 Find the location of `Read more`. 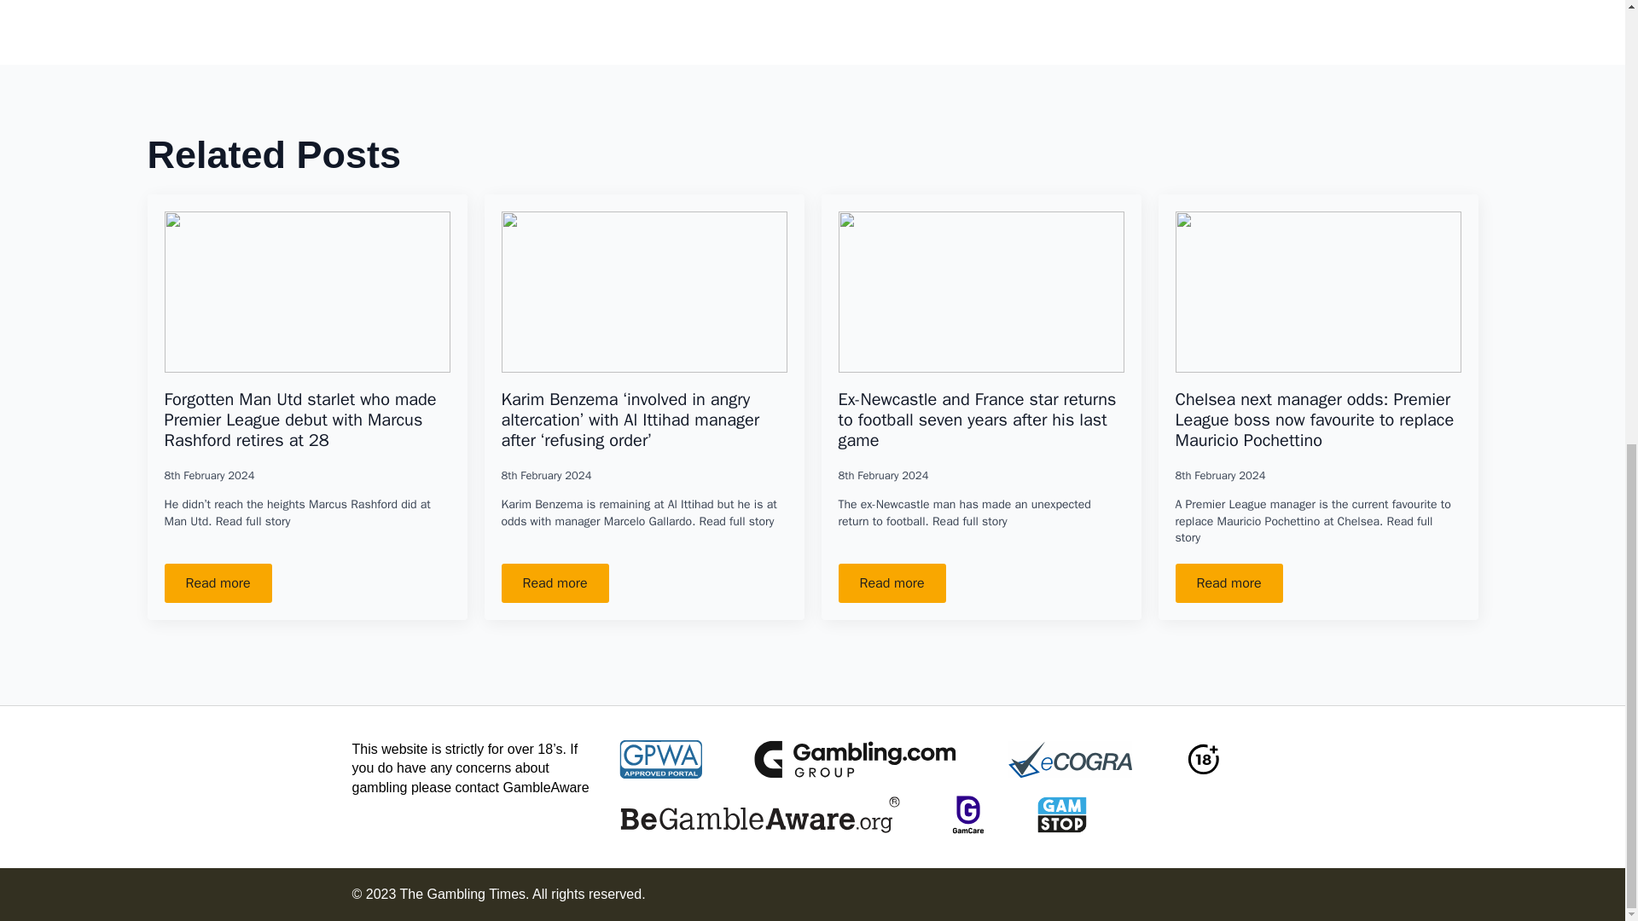

Read more is located at coordinates (1228, 583).